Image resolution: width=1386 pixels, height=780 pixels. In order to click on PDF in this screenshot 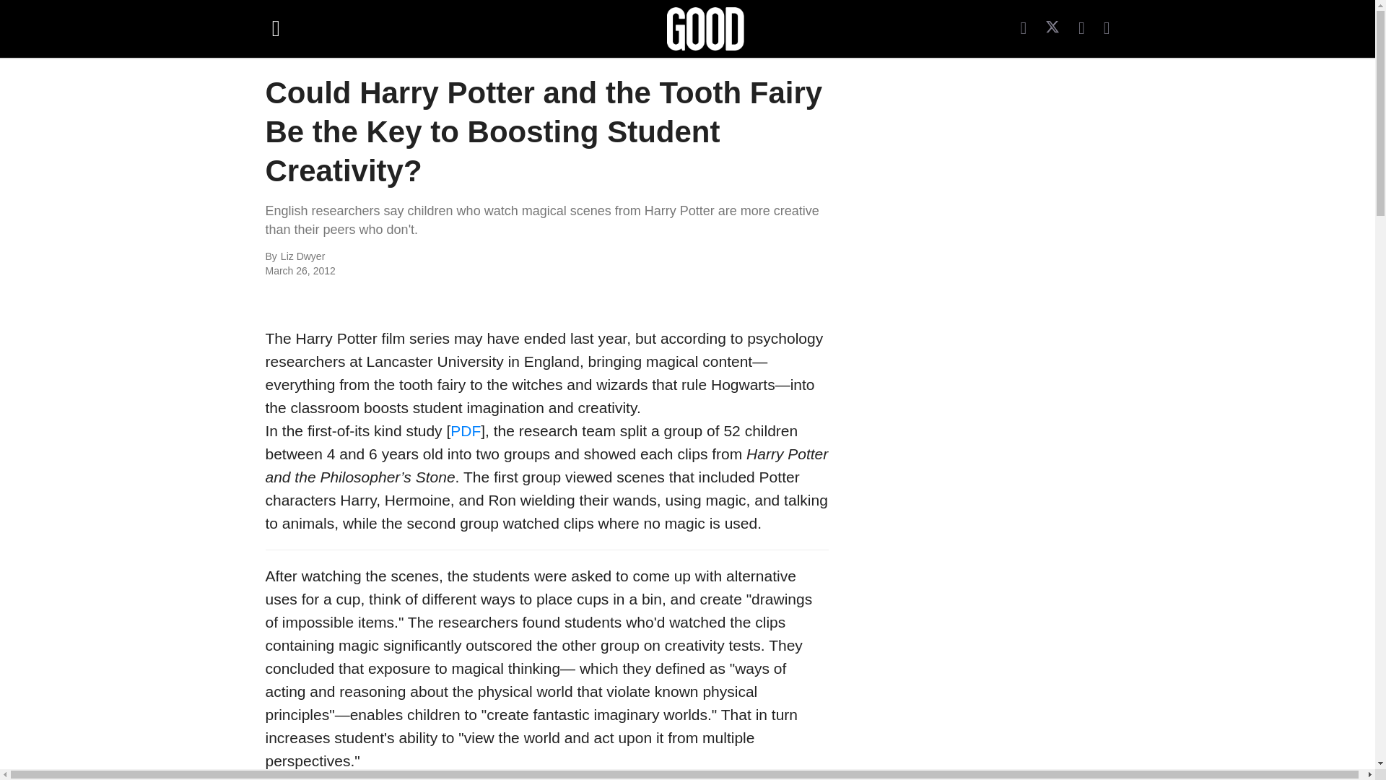, I will do `click(466, 430)`.